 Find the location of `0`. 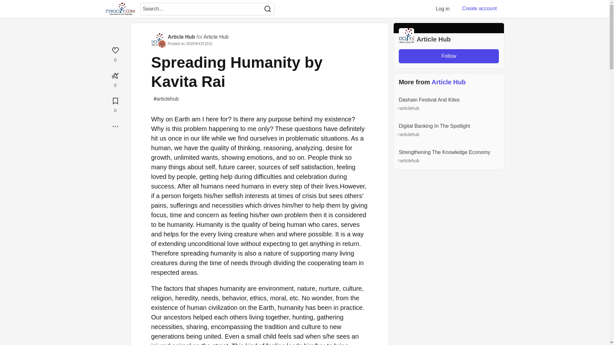

0 is located at coordinates (115, 79).